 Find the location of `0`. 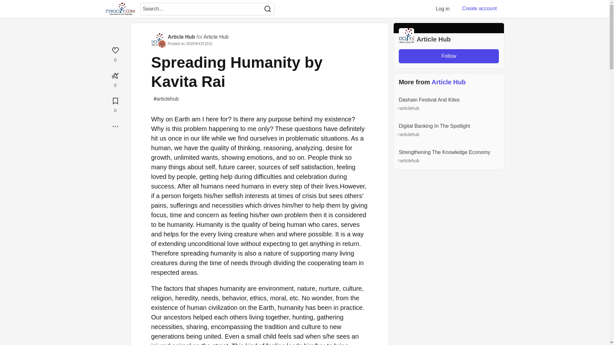

0 is located at coordinates (115, 79).